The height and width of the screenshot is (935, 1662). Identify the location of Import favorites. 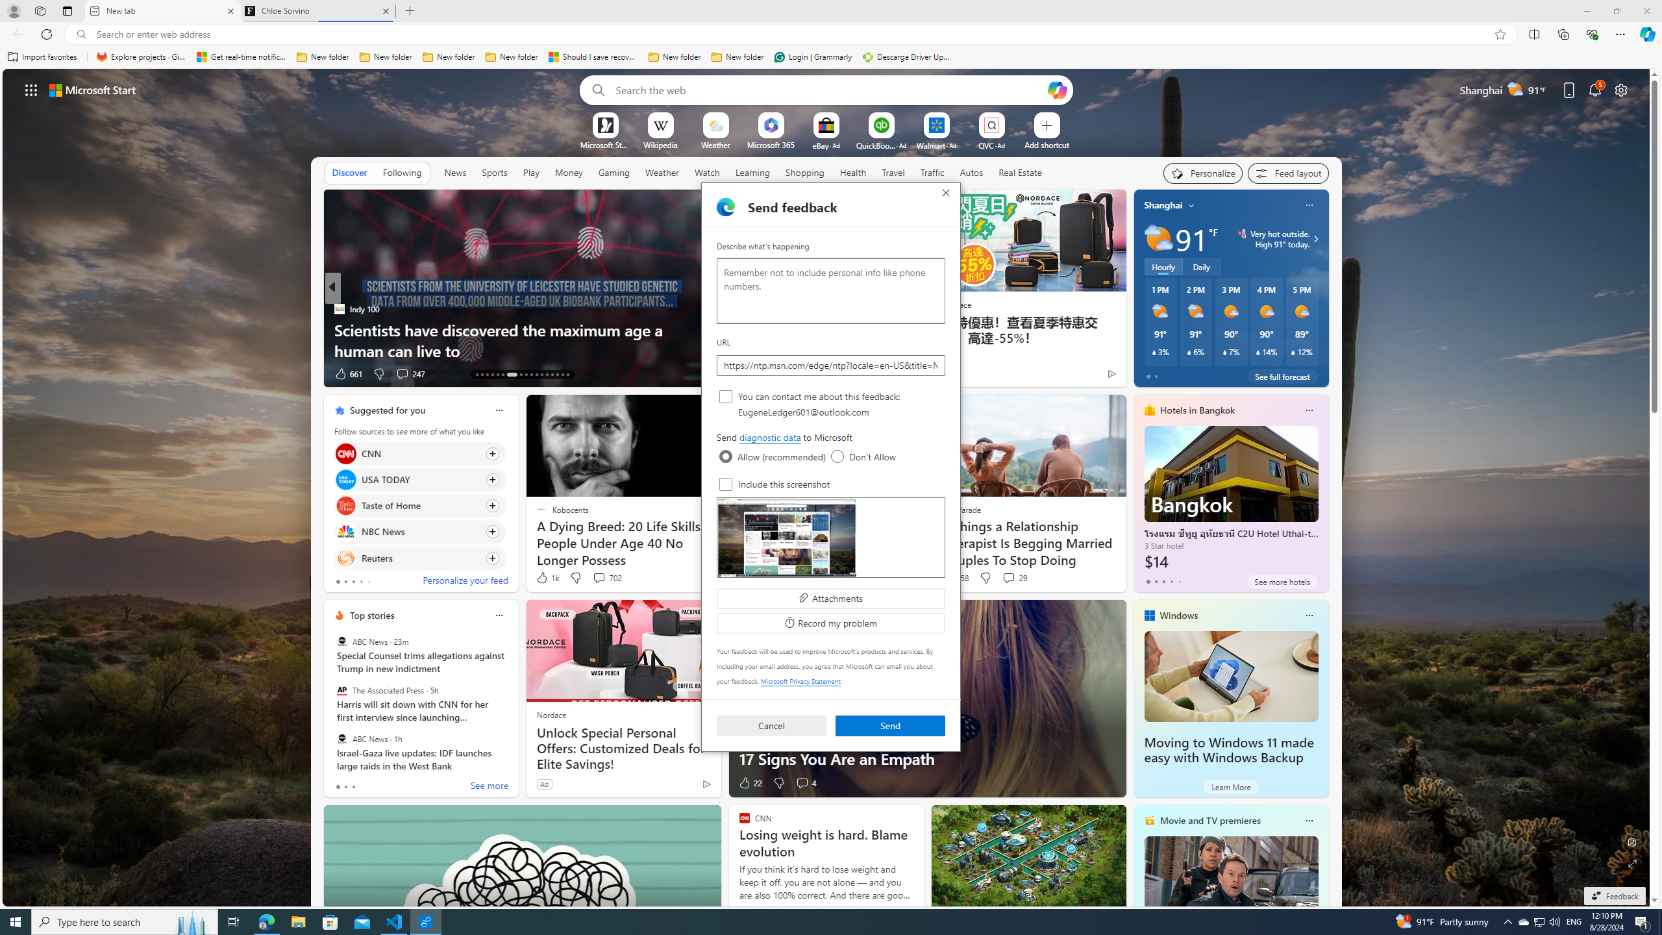
(42, 57).